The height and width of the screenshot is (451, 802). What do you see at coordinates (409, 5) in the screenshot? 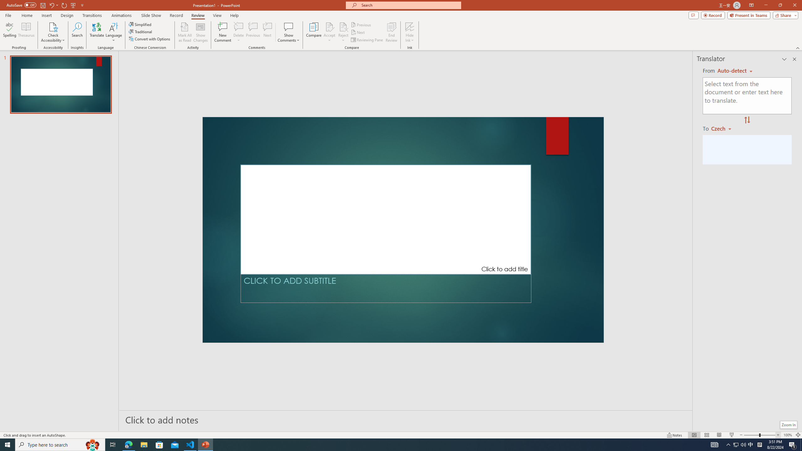
I see `Microsoft search` at bounding box center [409, 5].